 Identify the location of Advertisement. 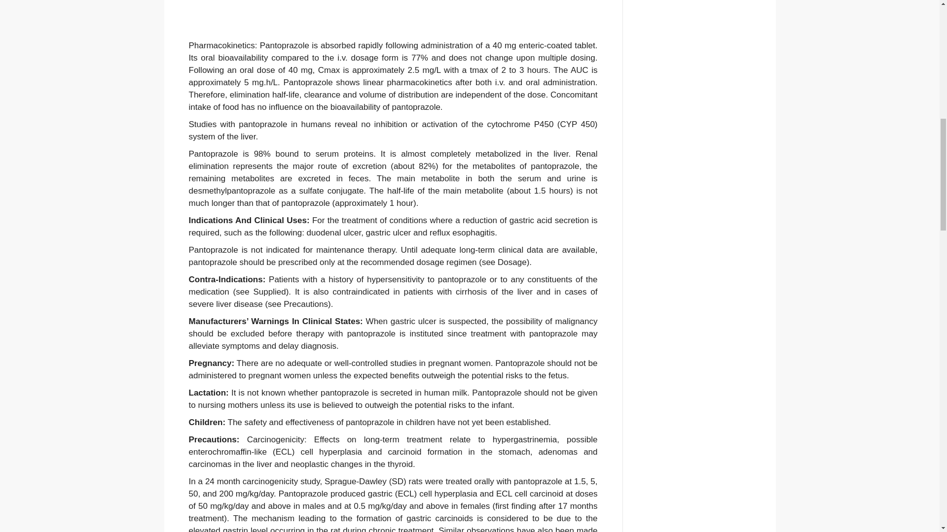
(393, 20).